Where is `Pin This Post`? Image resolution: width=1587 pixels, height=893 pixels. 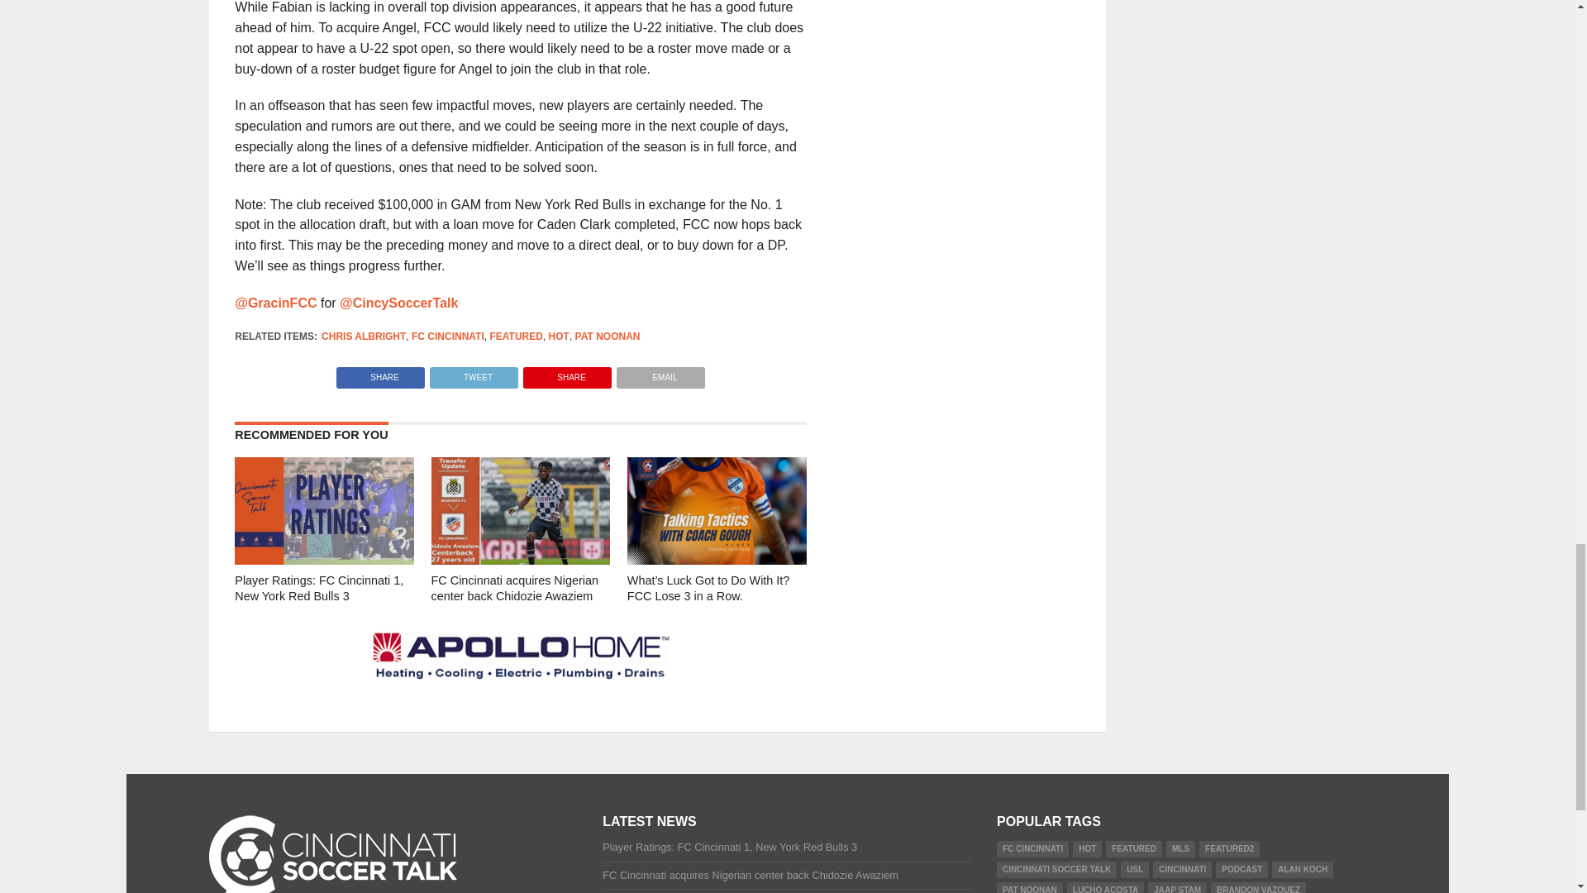
Pin This Post is located at coordinates (567, 373).